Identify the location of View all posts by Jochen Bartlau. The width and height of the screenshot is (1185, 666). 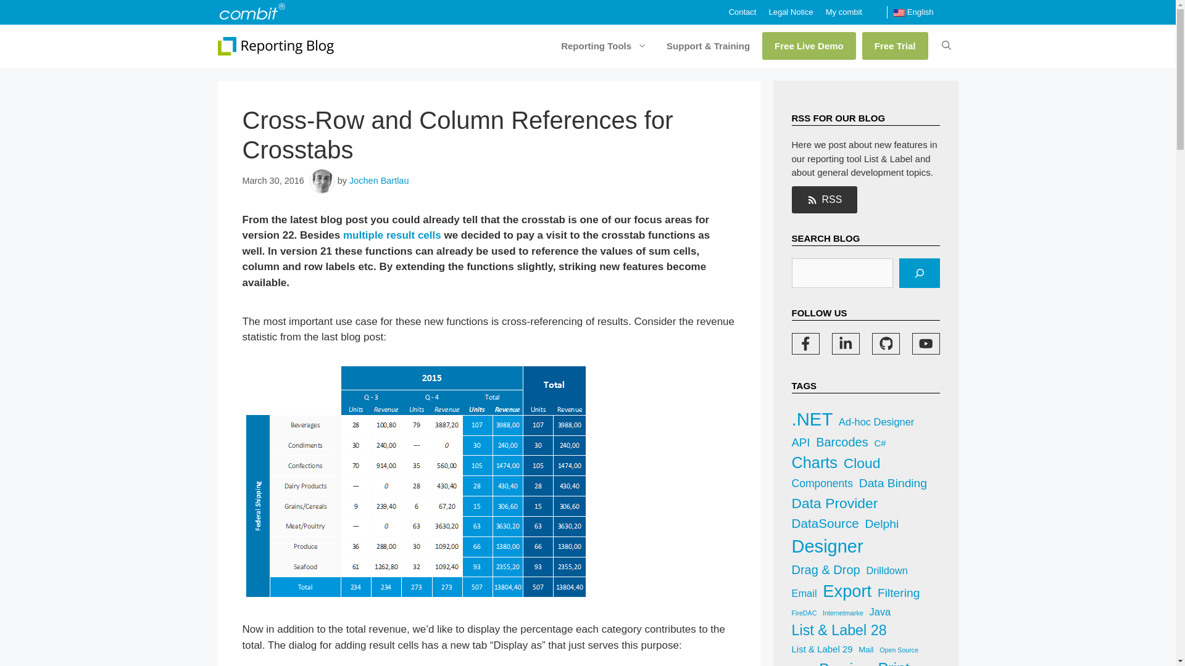
(379, 181).